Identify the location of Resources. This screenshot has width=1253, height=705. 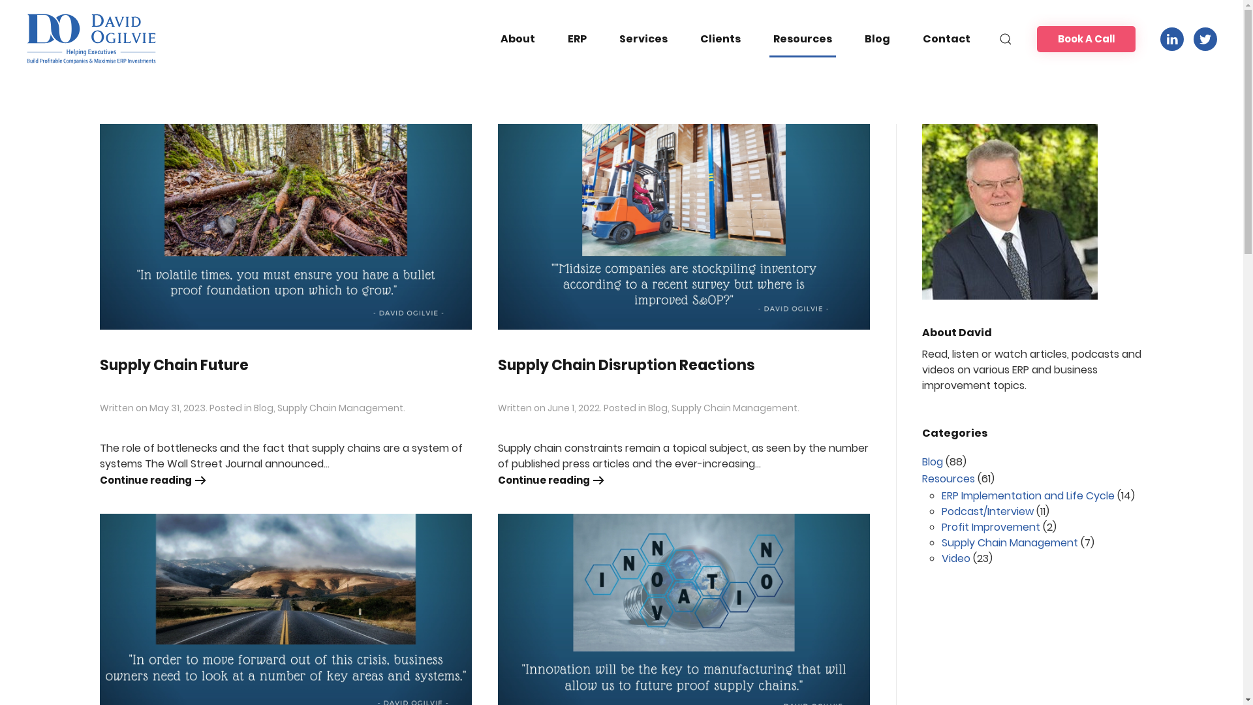
(803, 39).